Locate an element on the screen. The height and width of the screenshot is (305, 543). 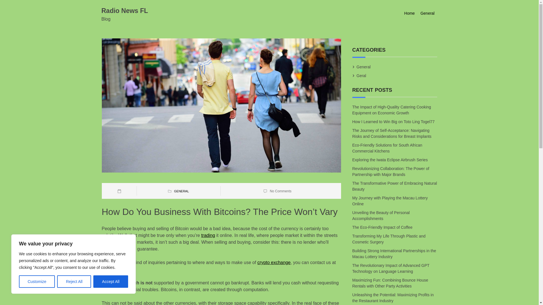
How I Learned to Win Big on Toto Ling Togel77 is located at coordinates (394, 121).